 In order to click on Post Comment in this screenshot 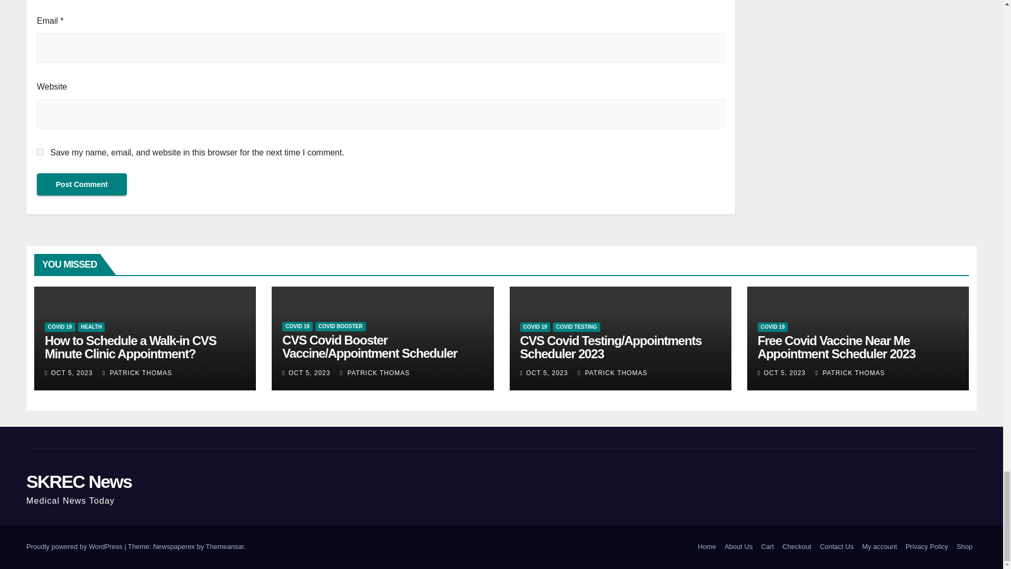, I will do `click(82, 184)`.